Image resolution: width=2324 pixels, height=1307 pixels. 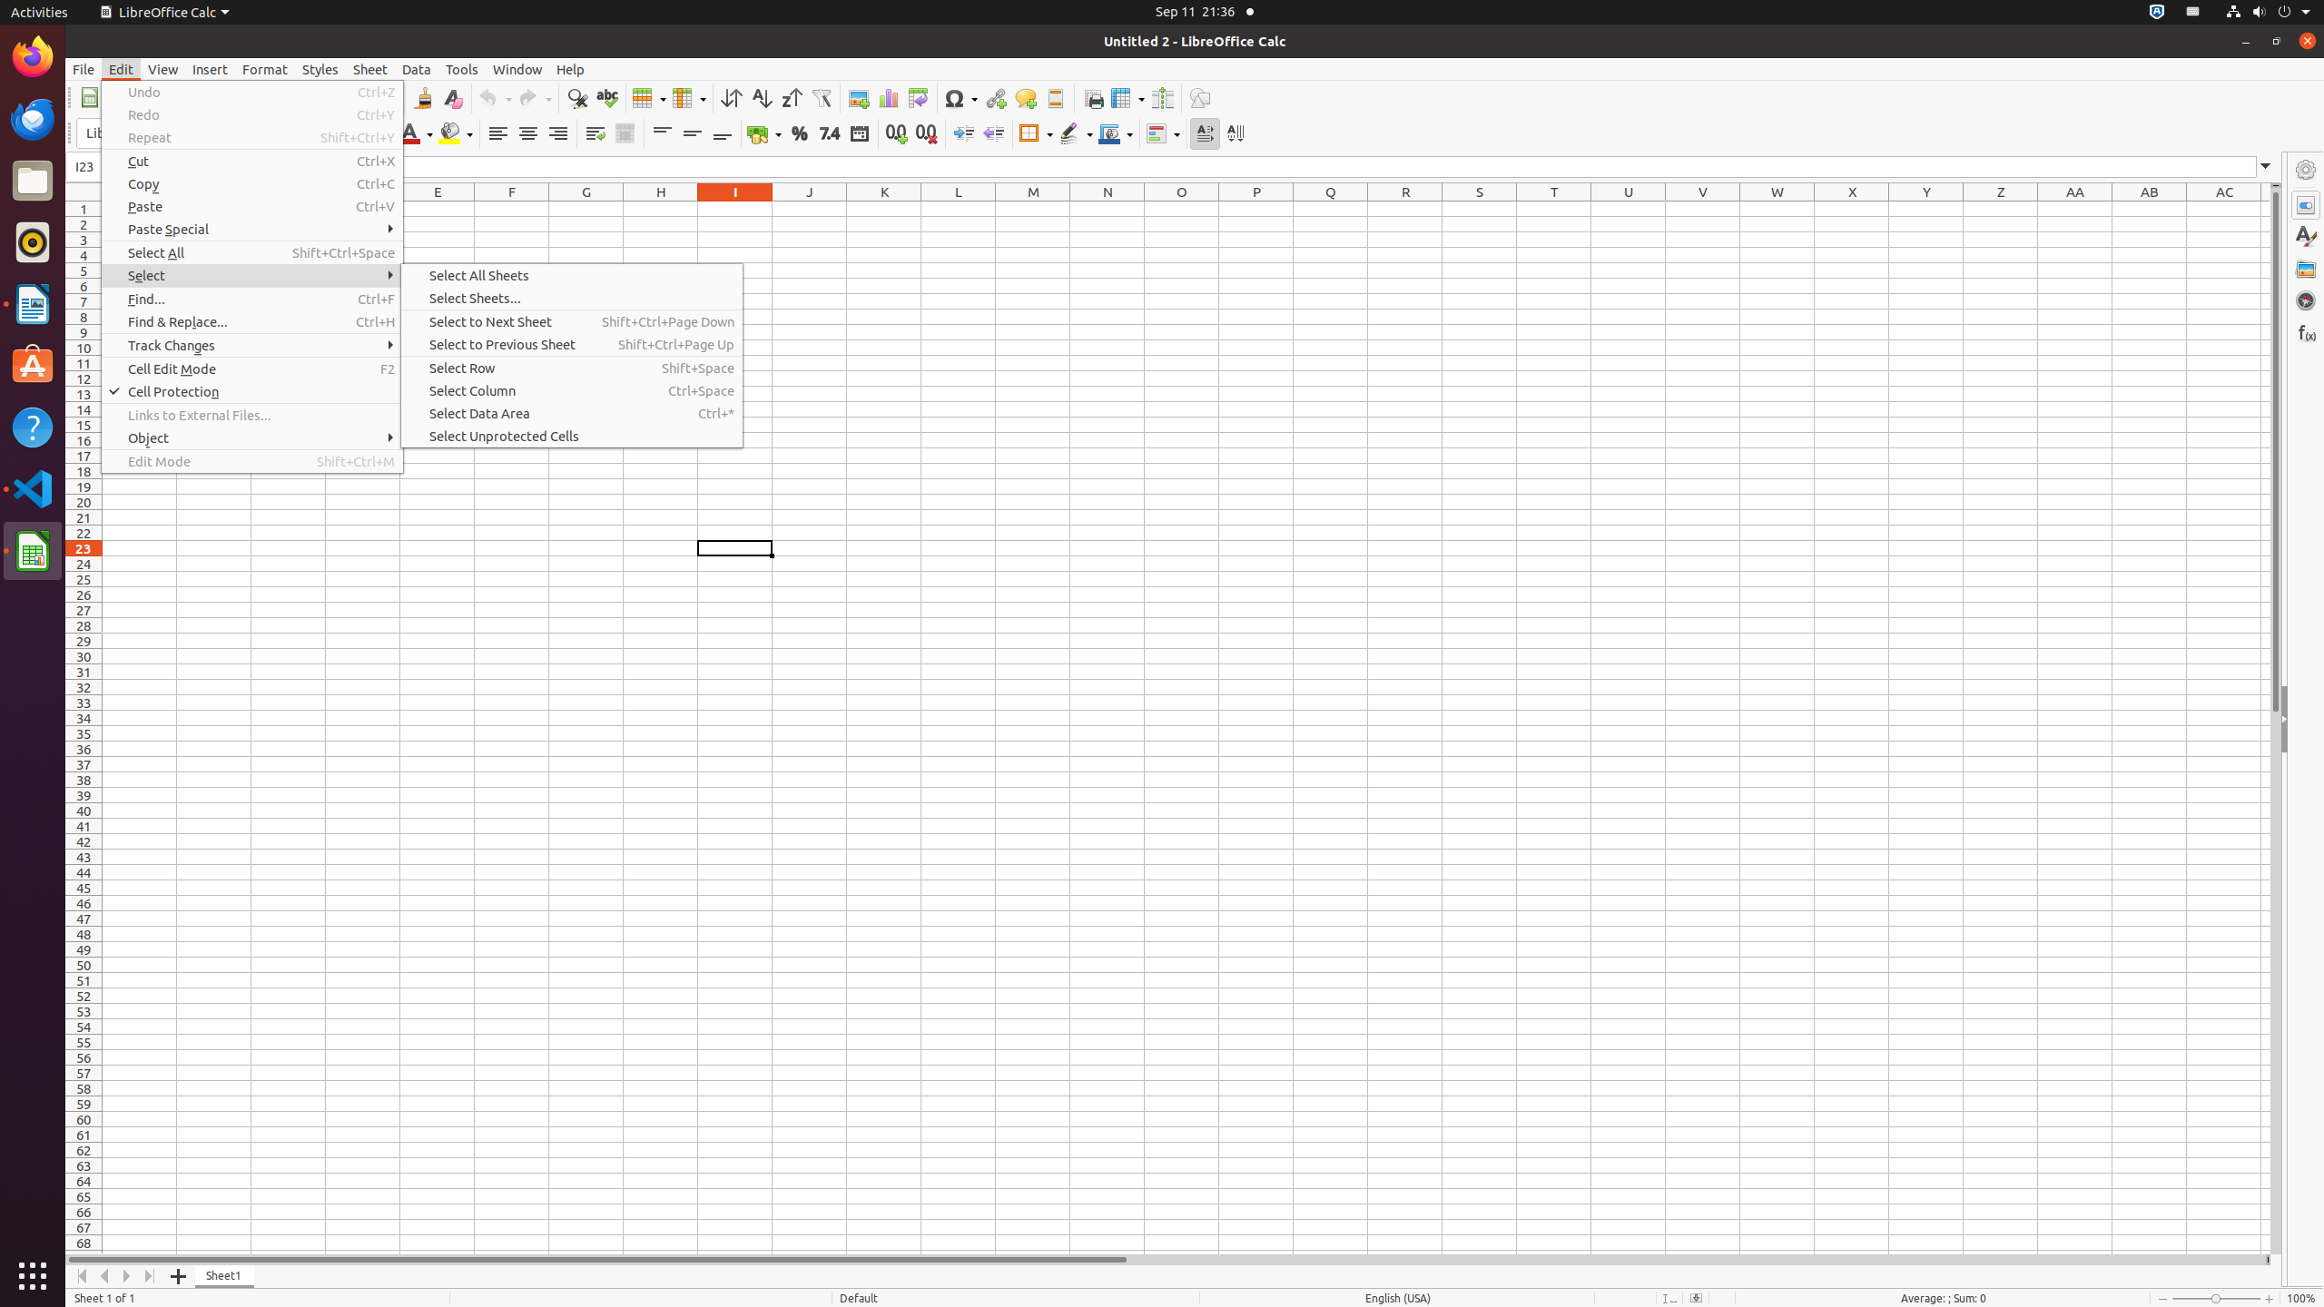 What do you see at coordinates (964, 134) in the screenshot?
I see `Increase` at bounding box center [964, 134].